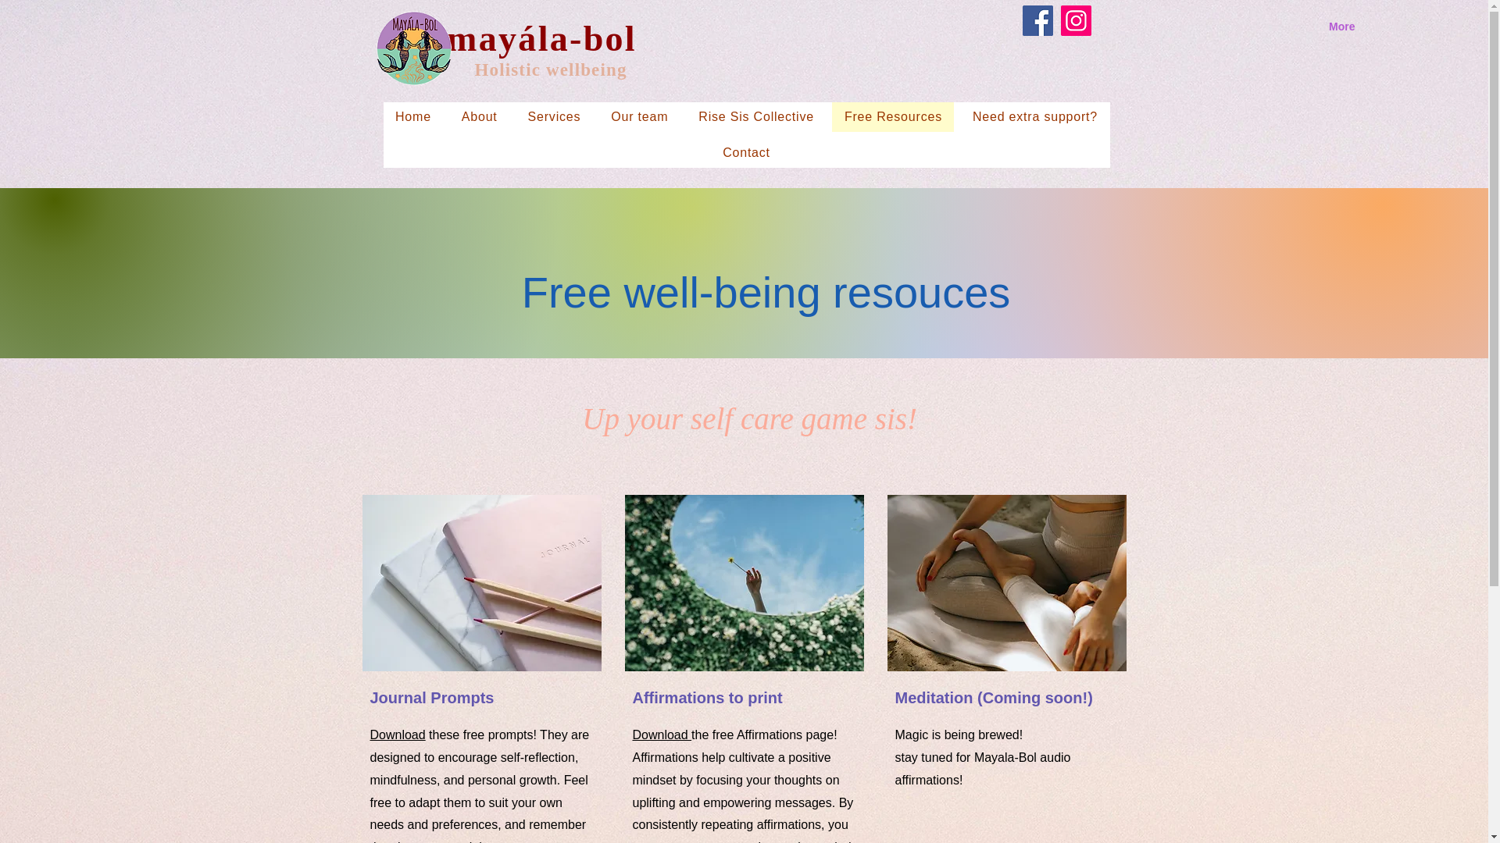 The image size is (1500, 843). Describe the element at coordinates (893, 116) in the screenshot. I see `Free Resources` at that location.